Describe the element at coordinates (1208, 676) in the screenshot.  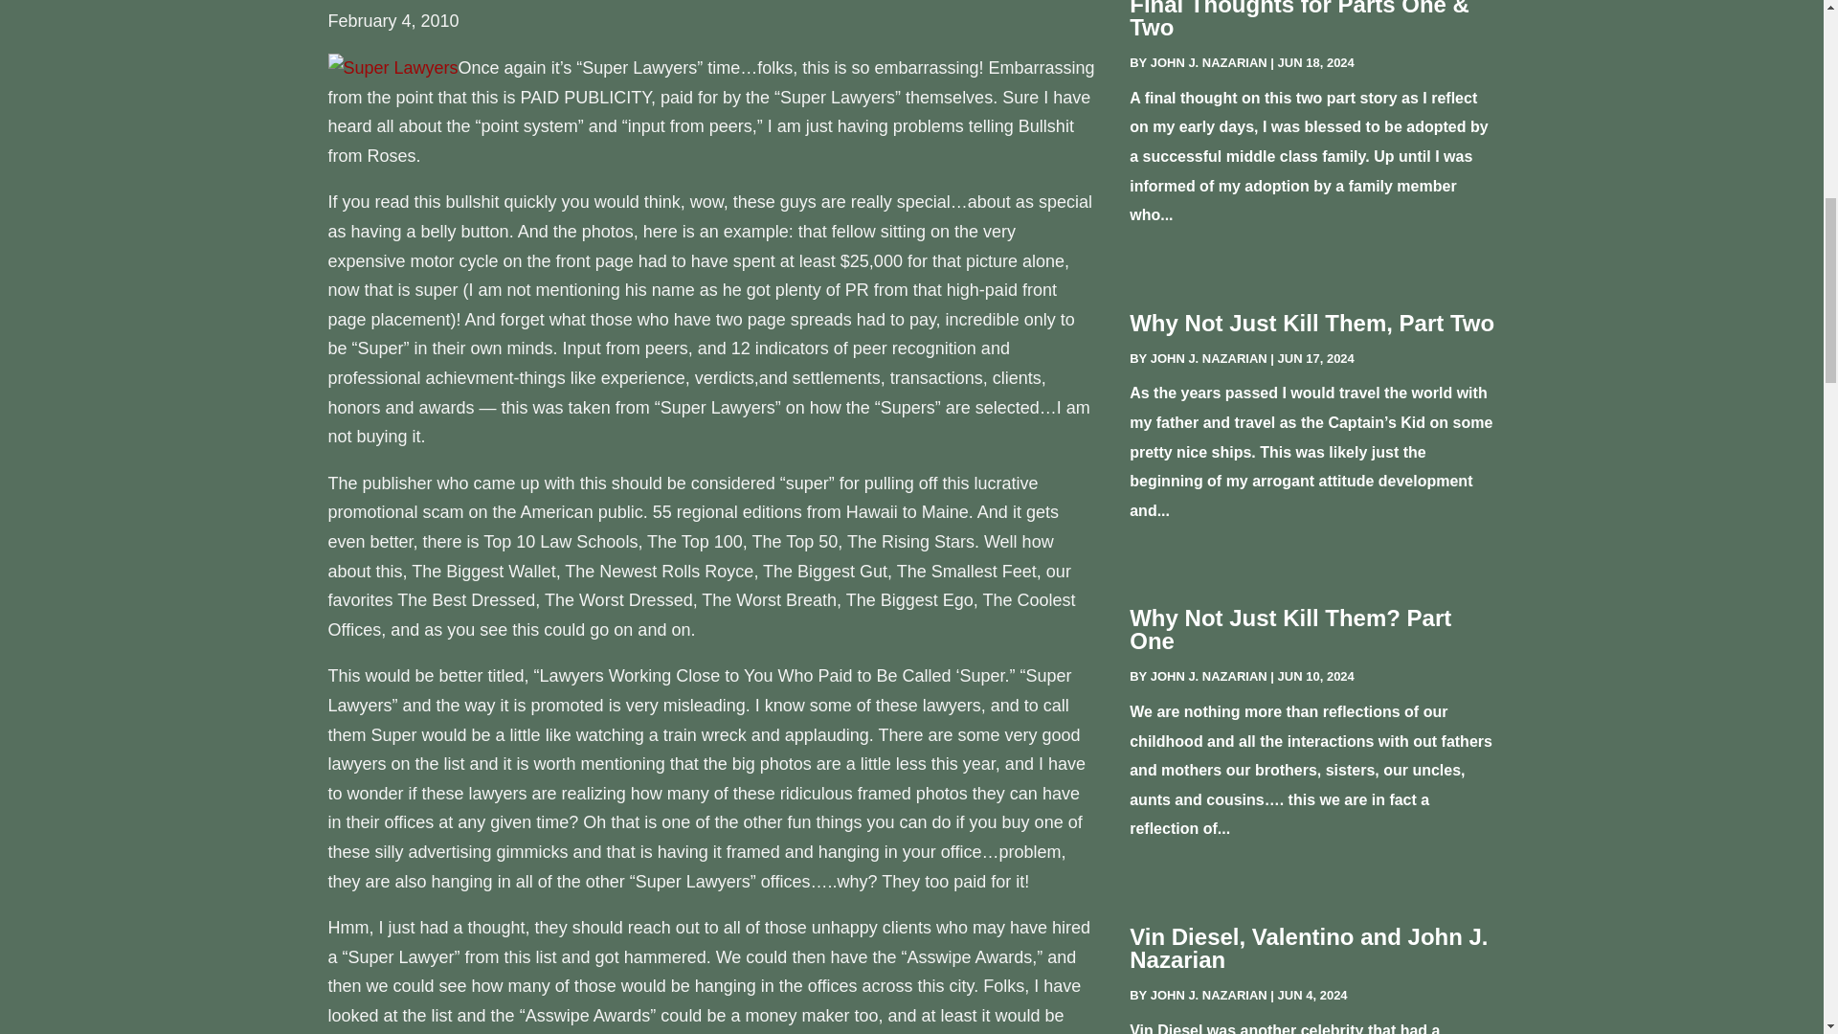
I see `Posts by John J. Nazarian` at that location.